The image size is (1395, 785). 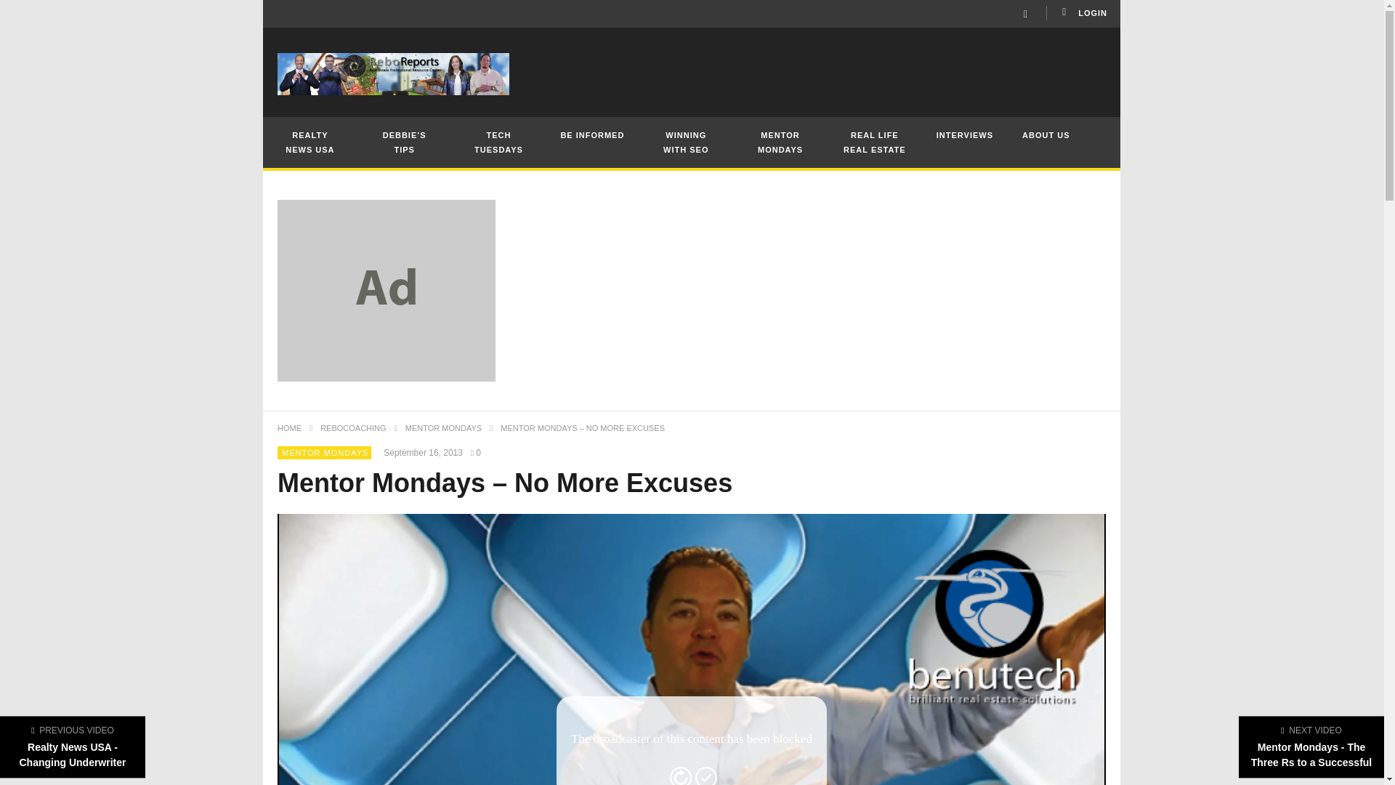 I want to click on REAL LIFE REAL ESTATE, so click(x=875, y=142).